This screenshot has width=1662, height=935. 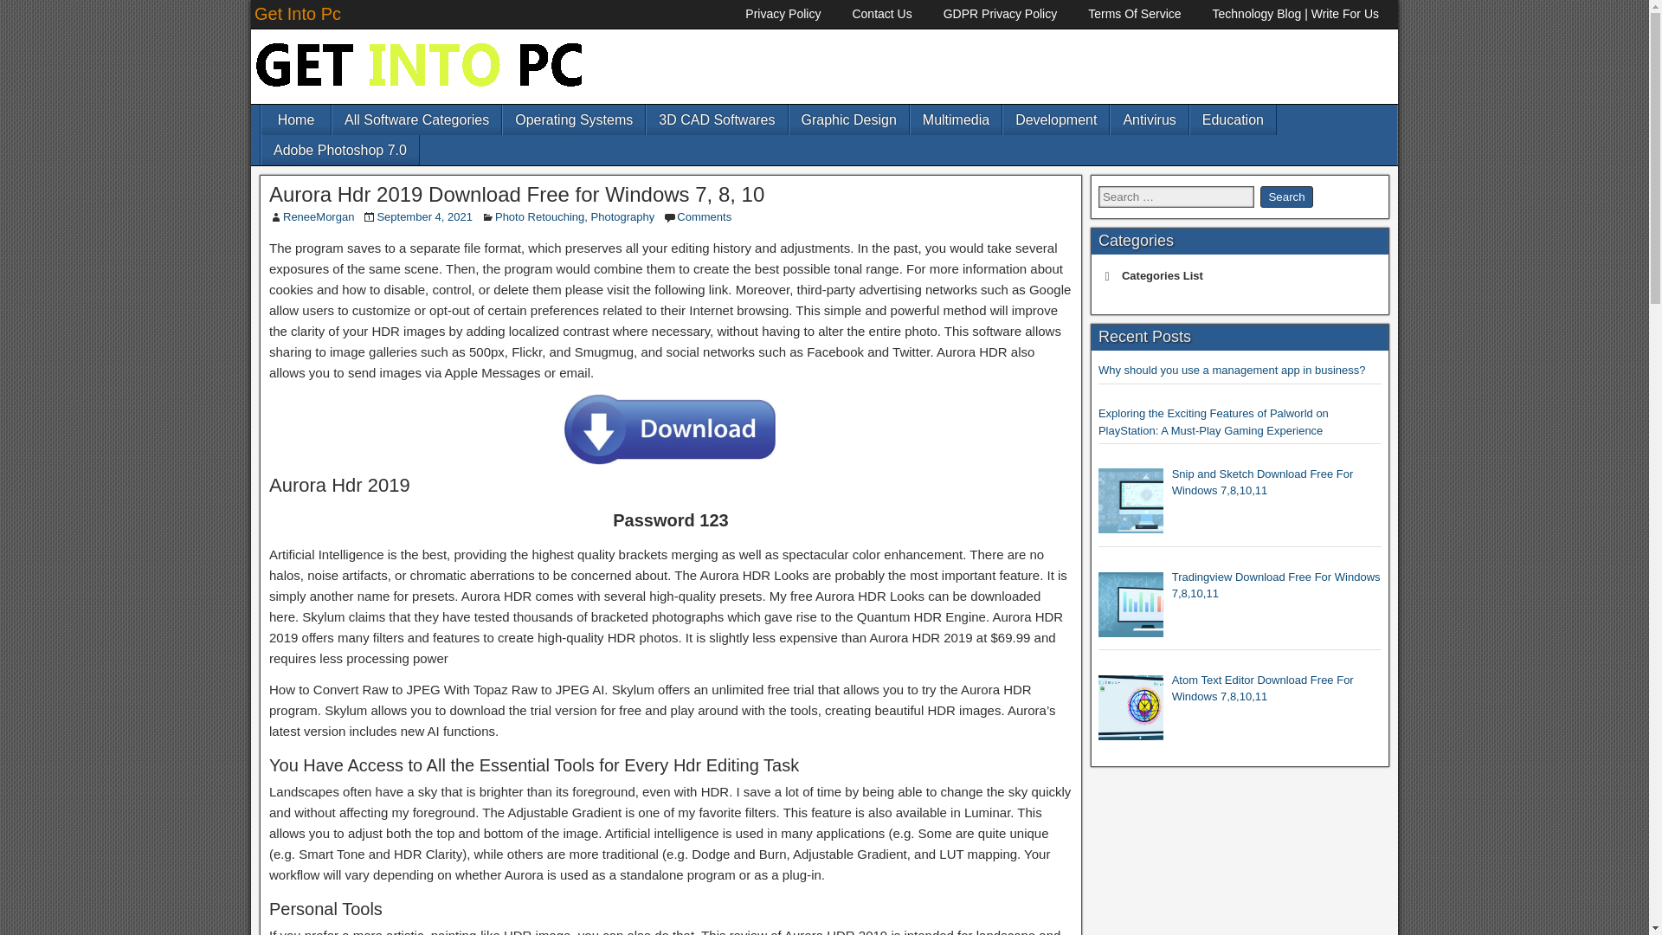 I want to click on Development, so click(x=1056, y=119).